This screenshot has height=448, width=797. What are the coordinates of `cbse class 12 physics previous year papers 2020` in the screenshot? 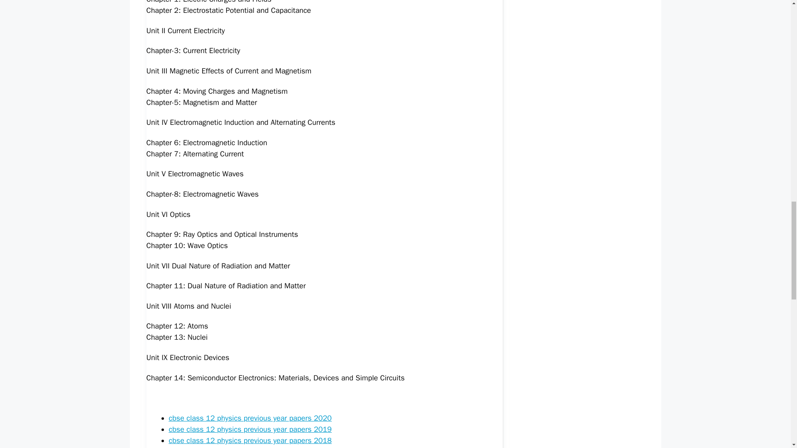 It's located at (250, 418).